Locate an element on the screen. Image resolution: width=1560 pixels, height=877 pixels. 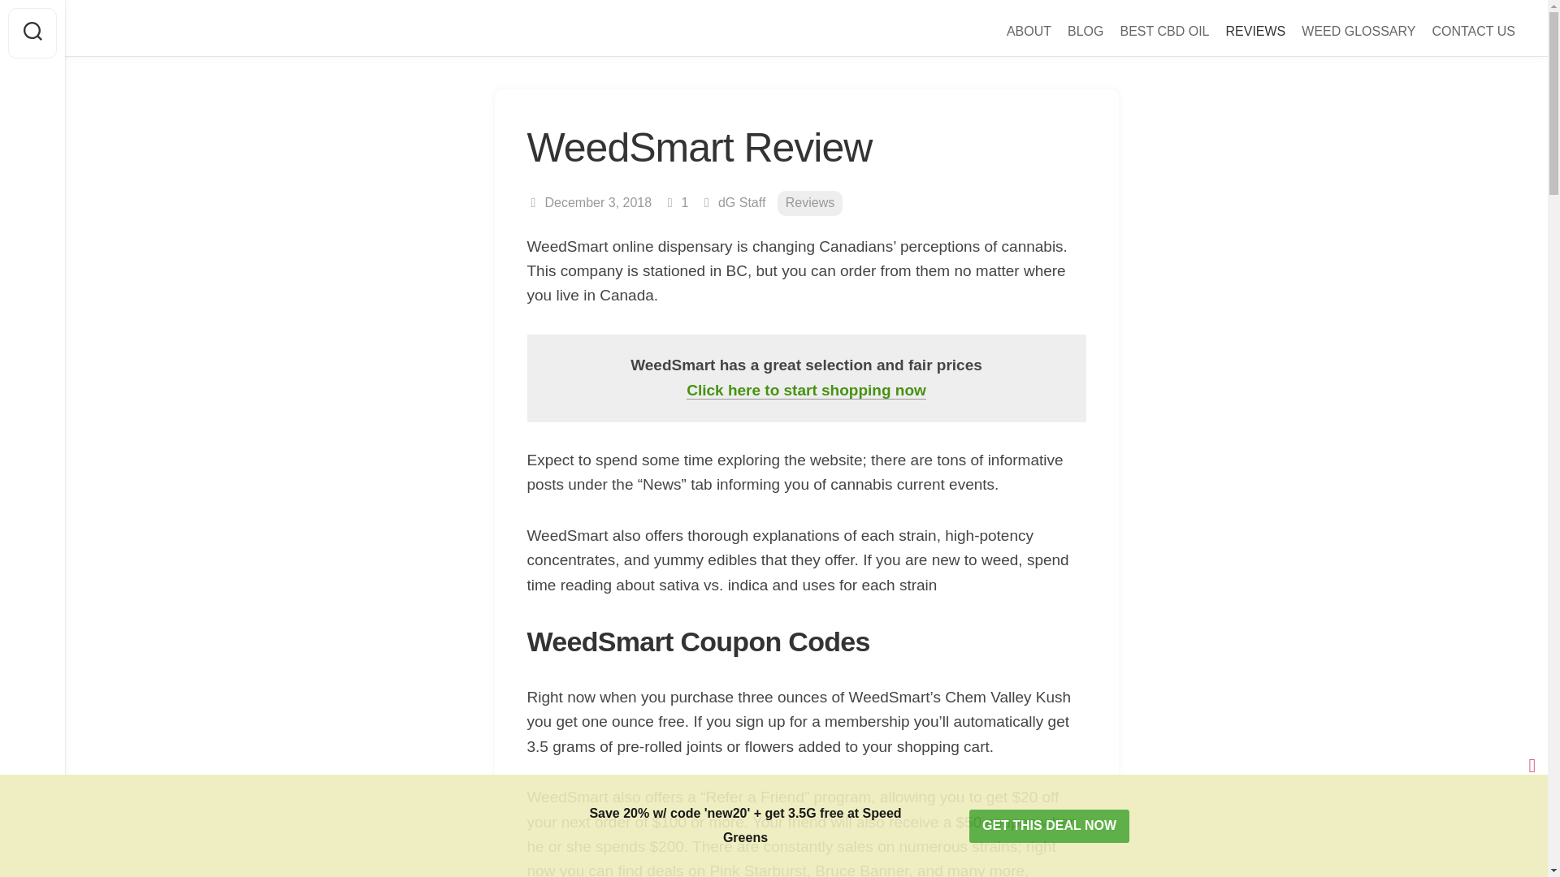
WEED GLOSSARY is located at coordinates (1358, 31).